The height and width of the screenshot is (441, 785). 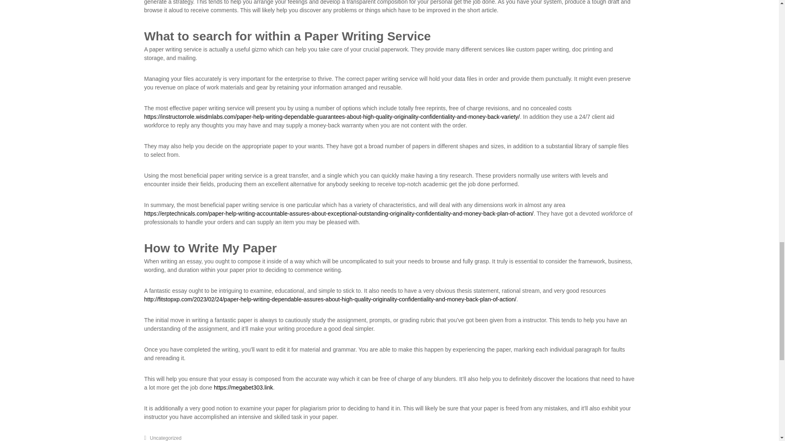 I want to click on Uncategorized, so click(x=165, y=438).